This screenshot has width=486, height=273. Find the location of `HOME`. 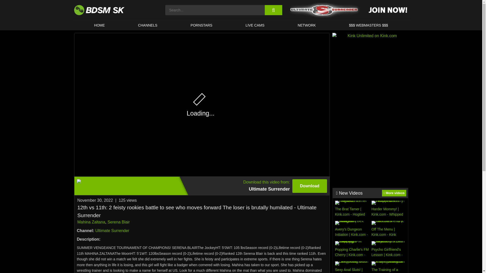

HOME is located at coordinates (202, 186).